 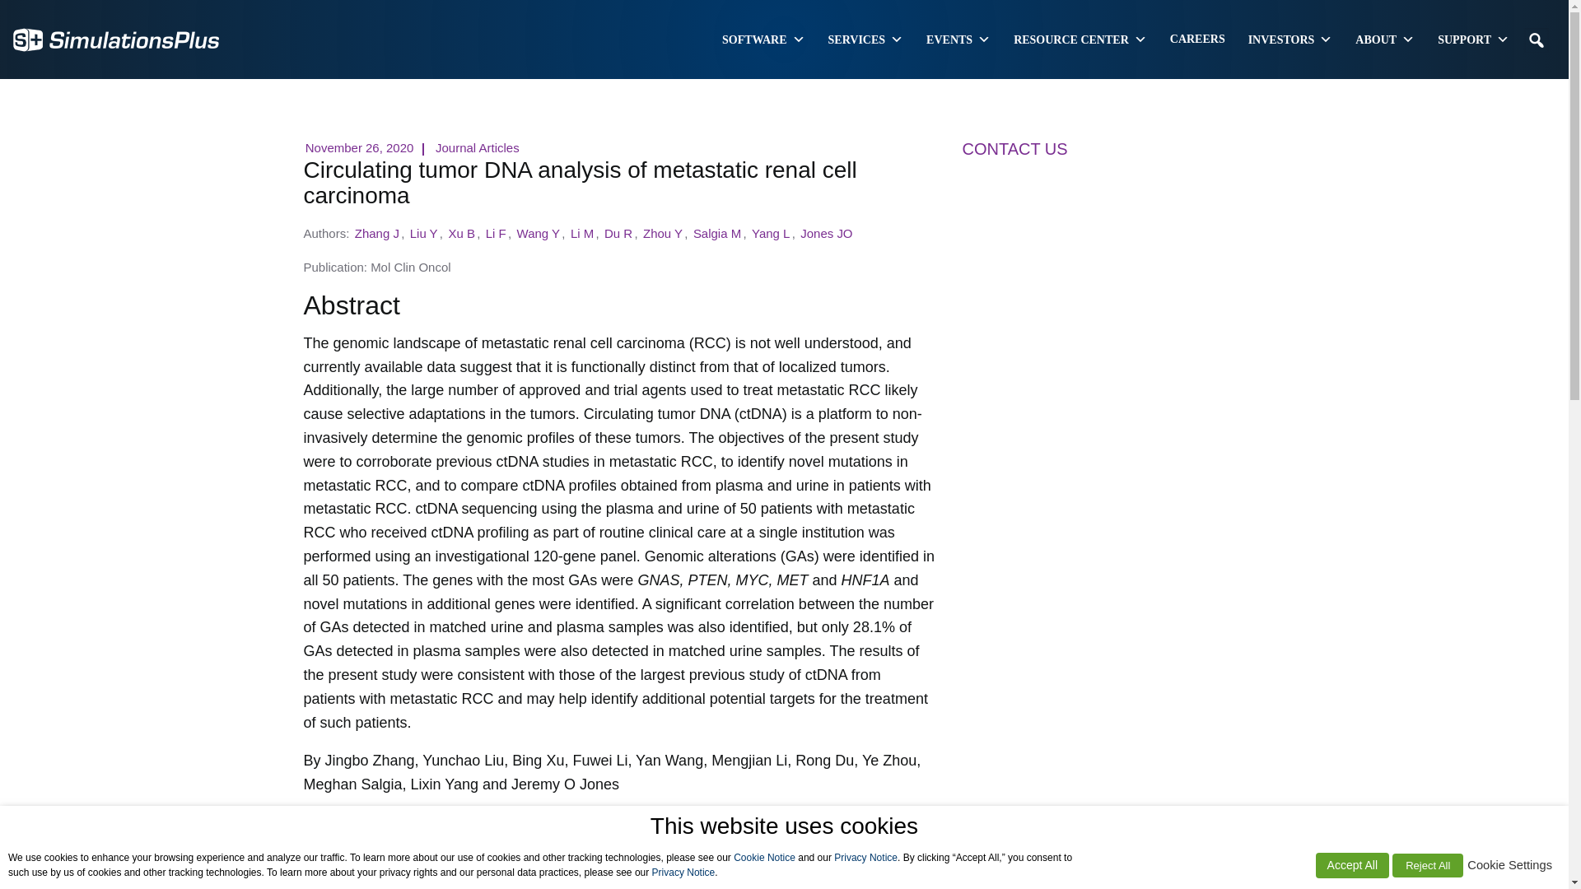 What do you see at coordinates (771, 233) in the screenshot?
I see `View all from this author: Yang L` at bounding box center [771, 233].